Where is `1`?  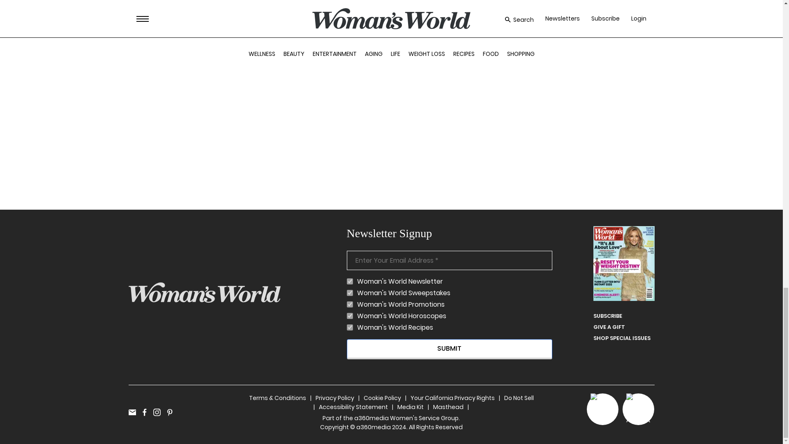 1 is located at coordinates (350, 316).